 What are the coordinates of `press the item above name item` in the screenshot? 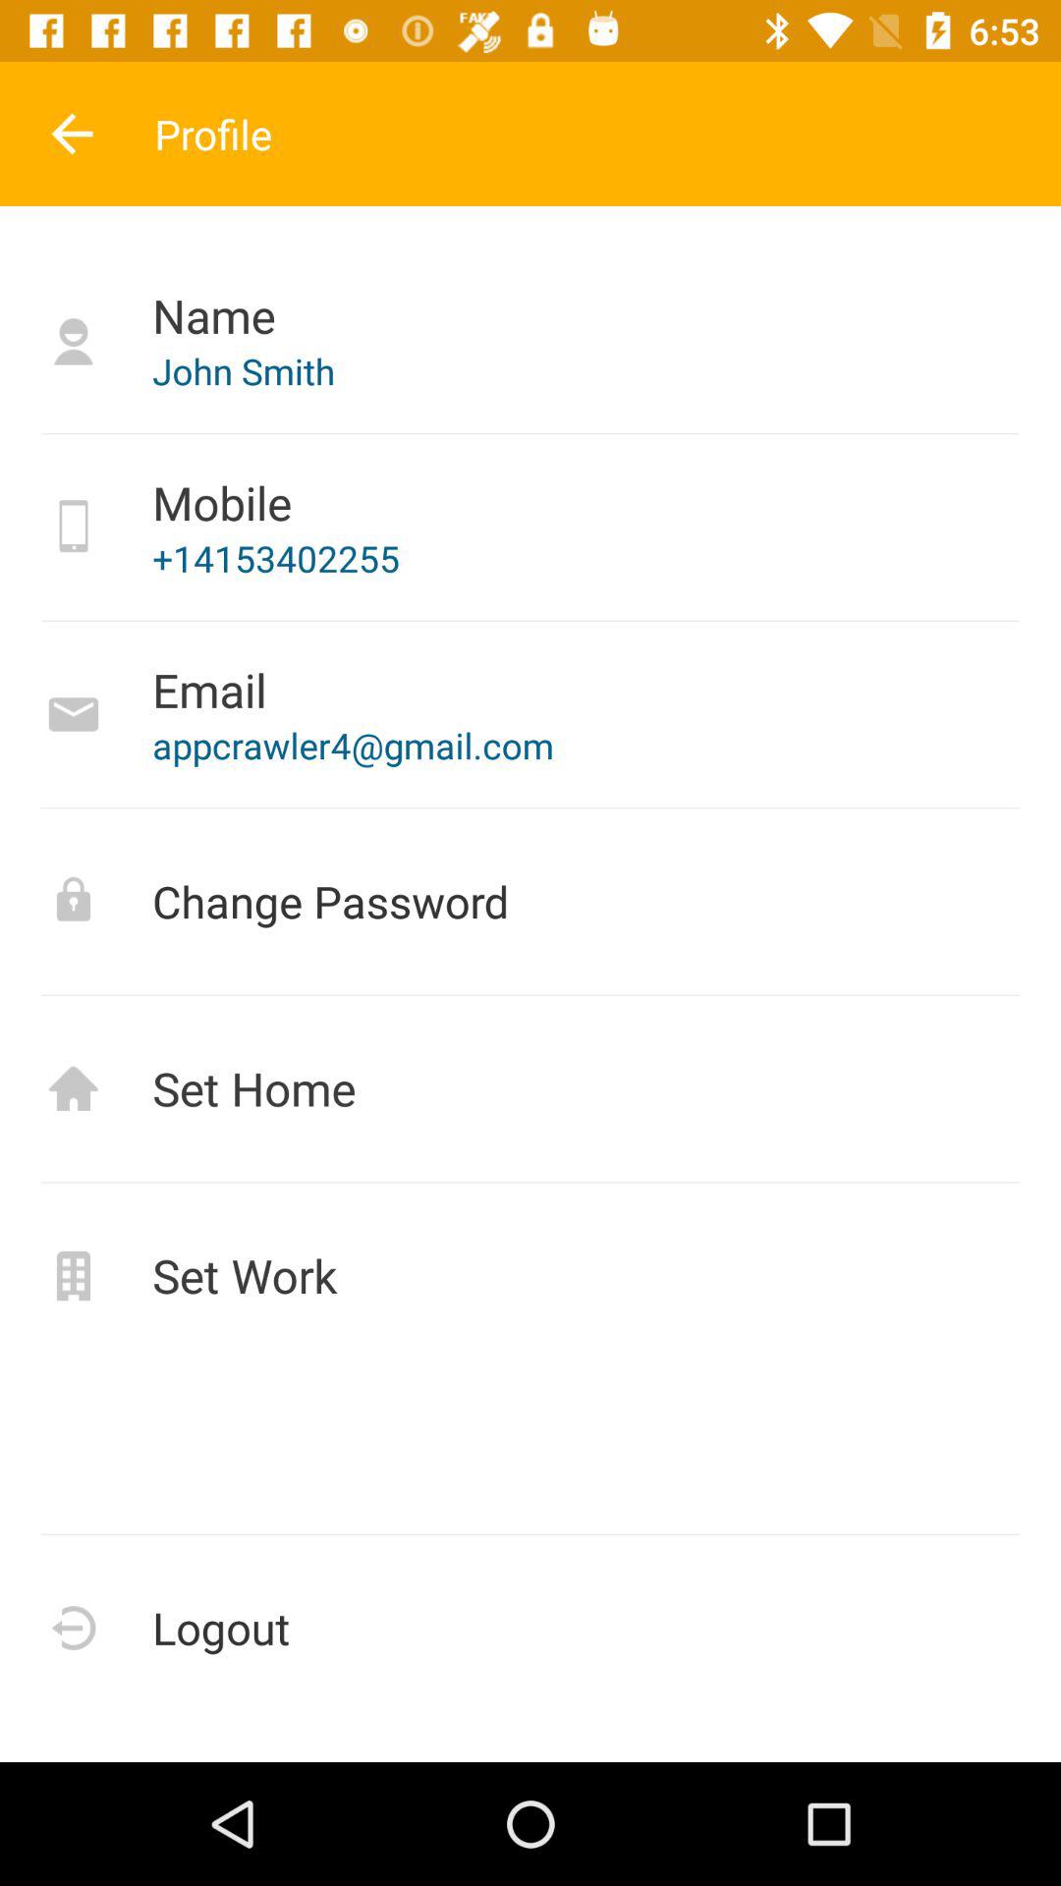 It's located at (72, 134).